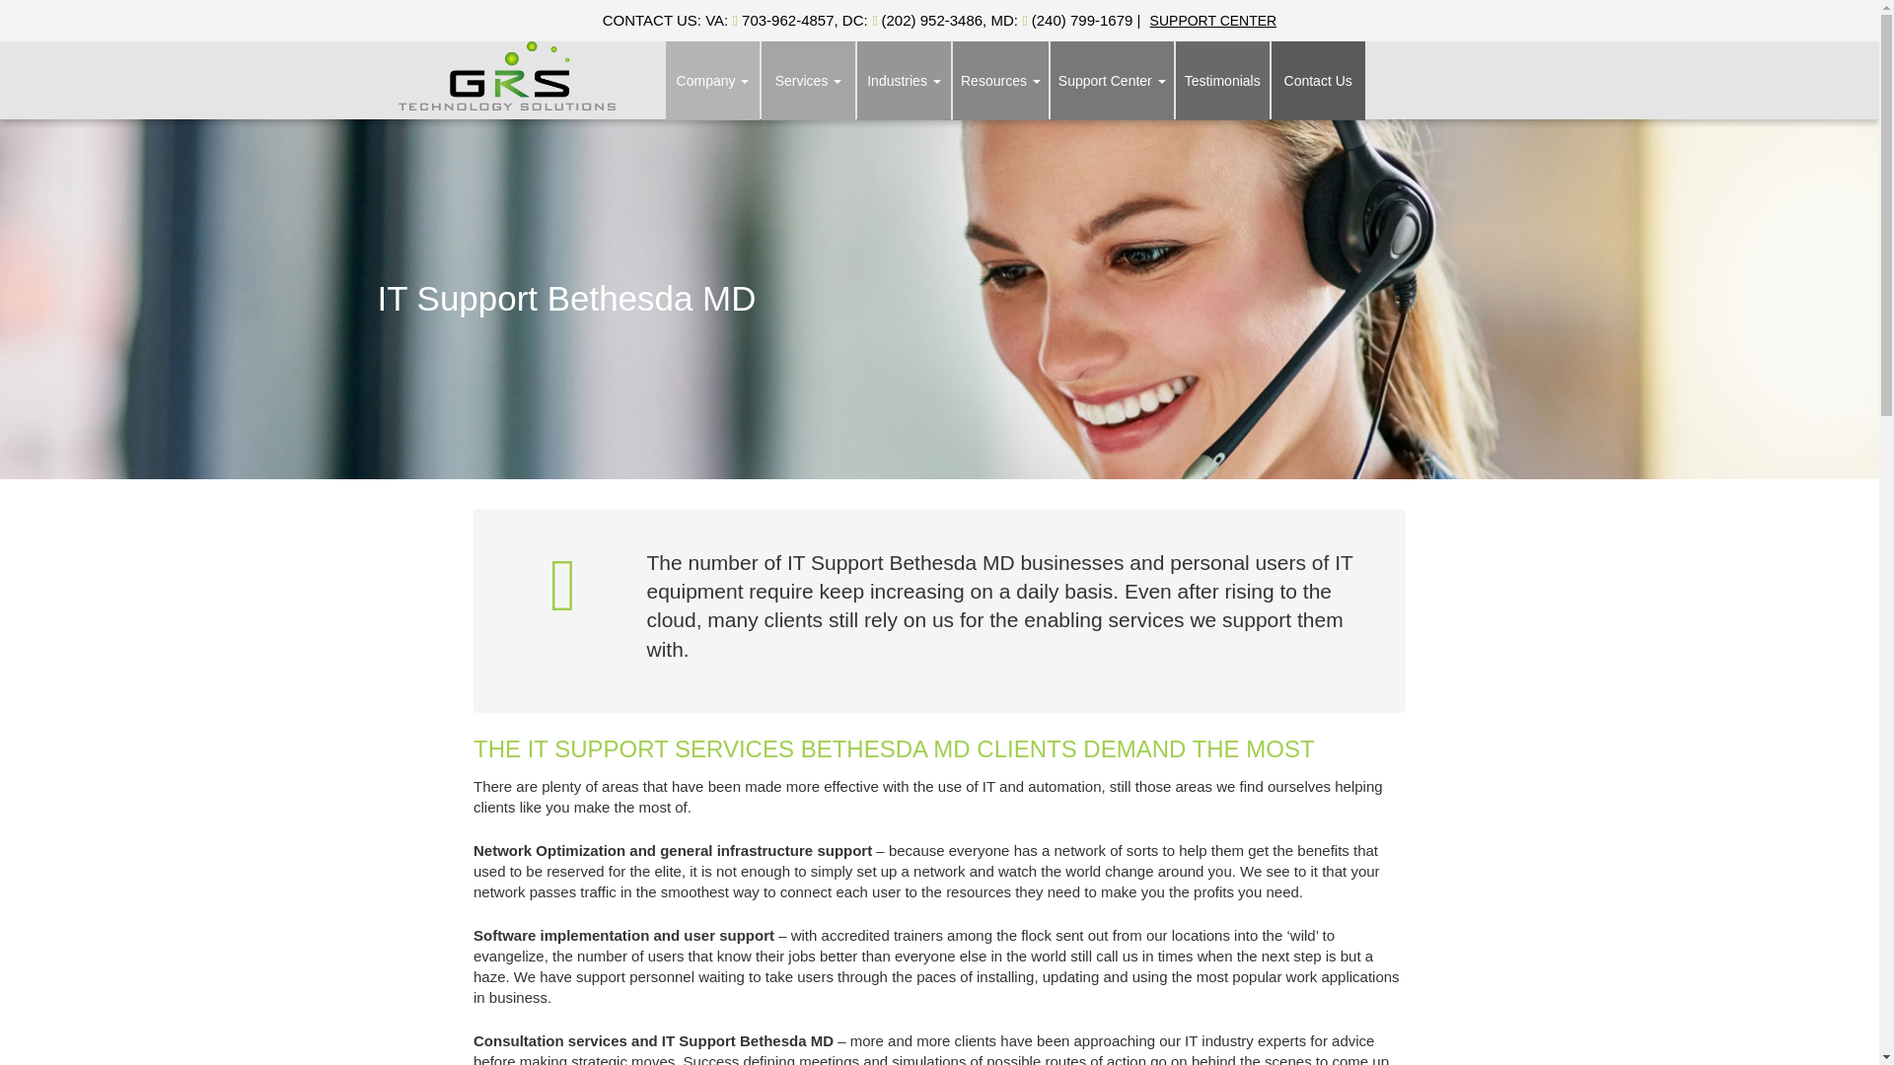  I want to click on Support Center, so click(1113, 81).